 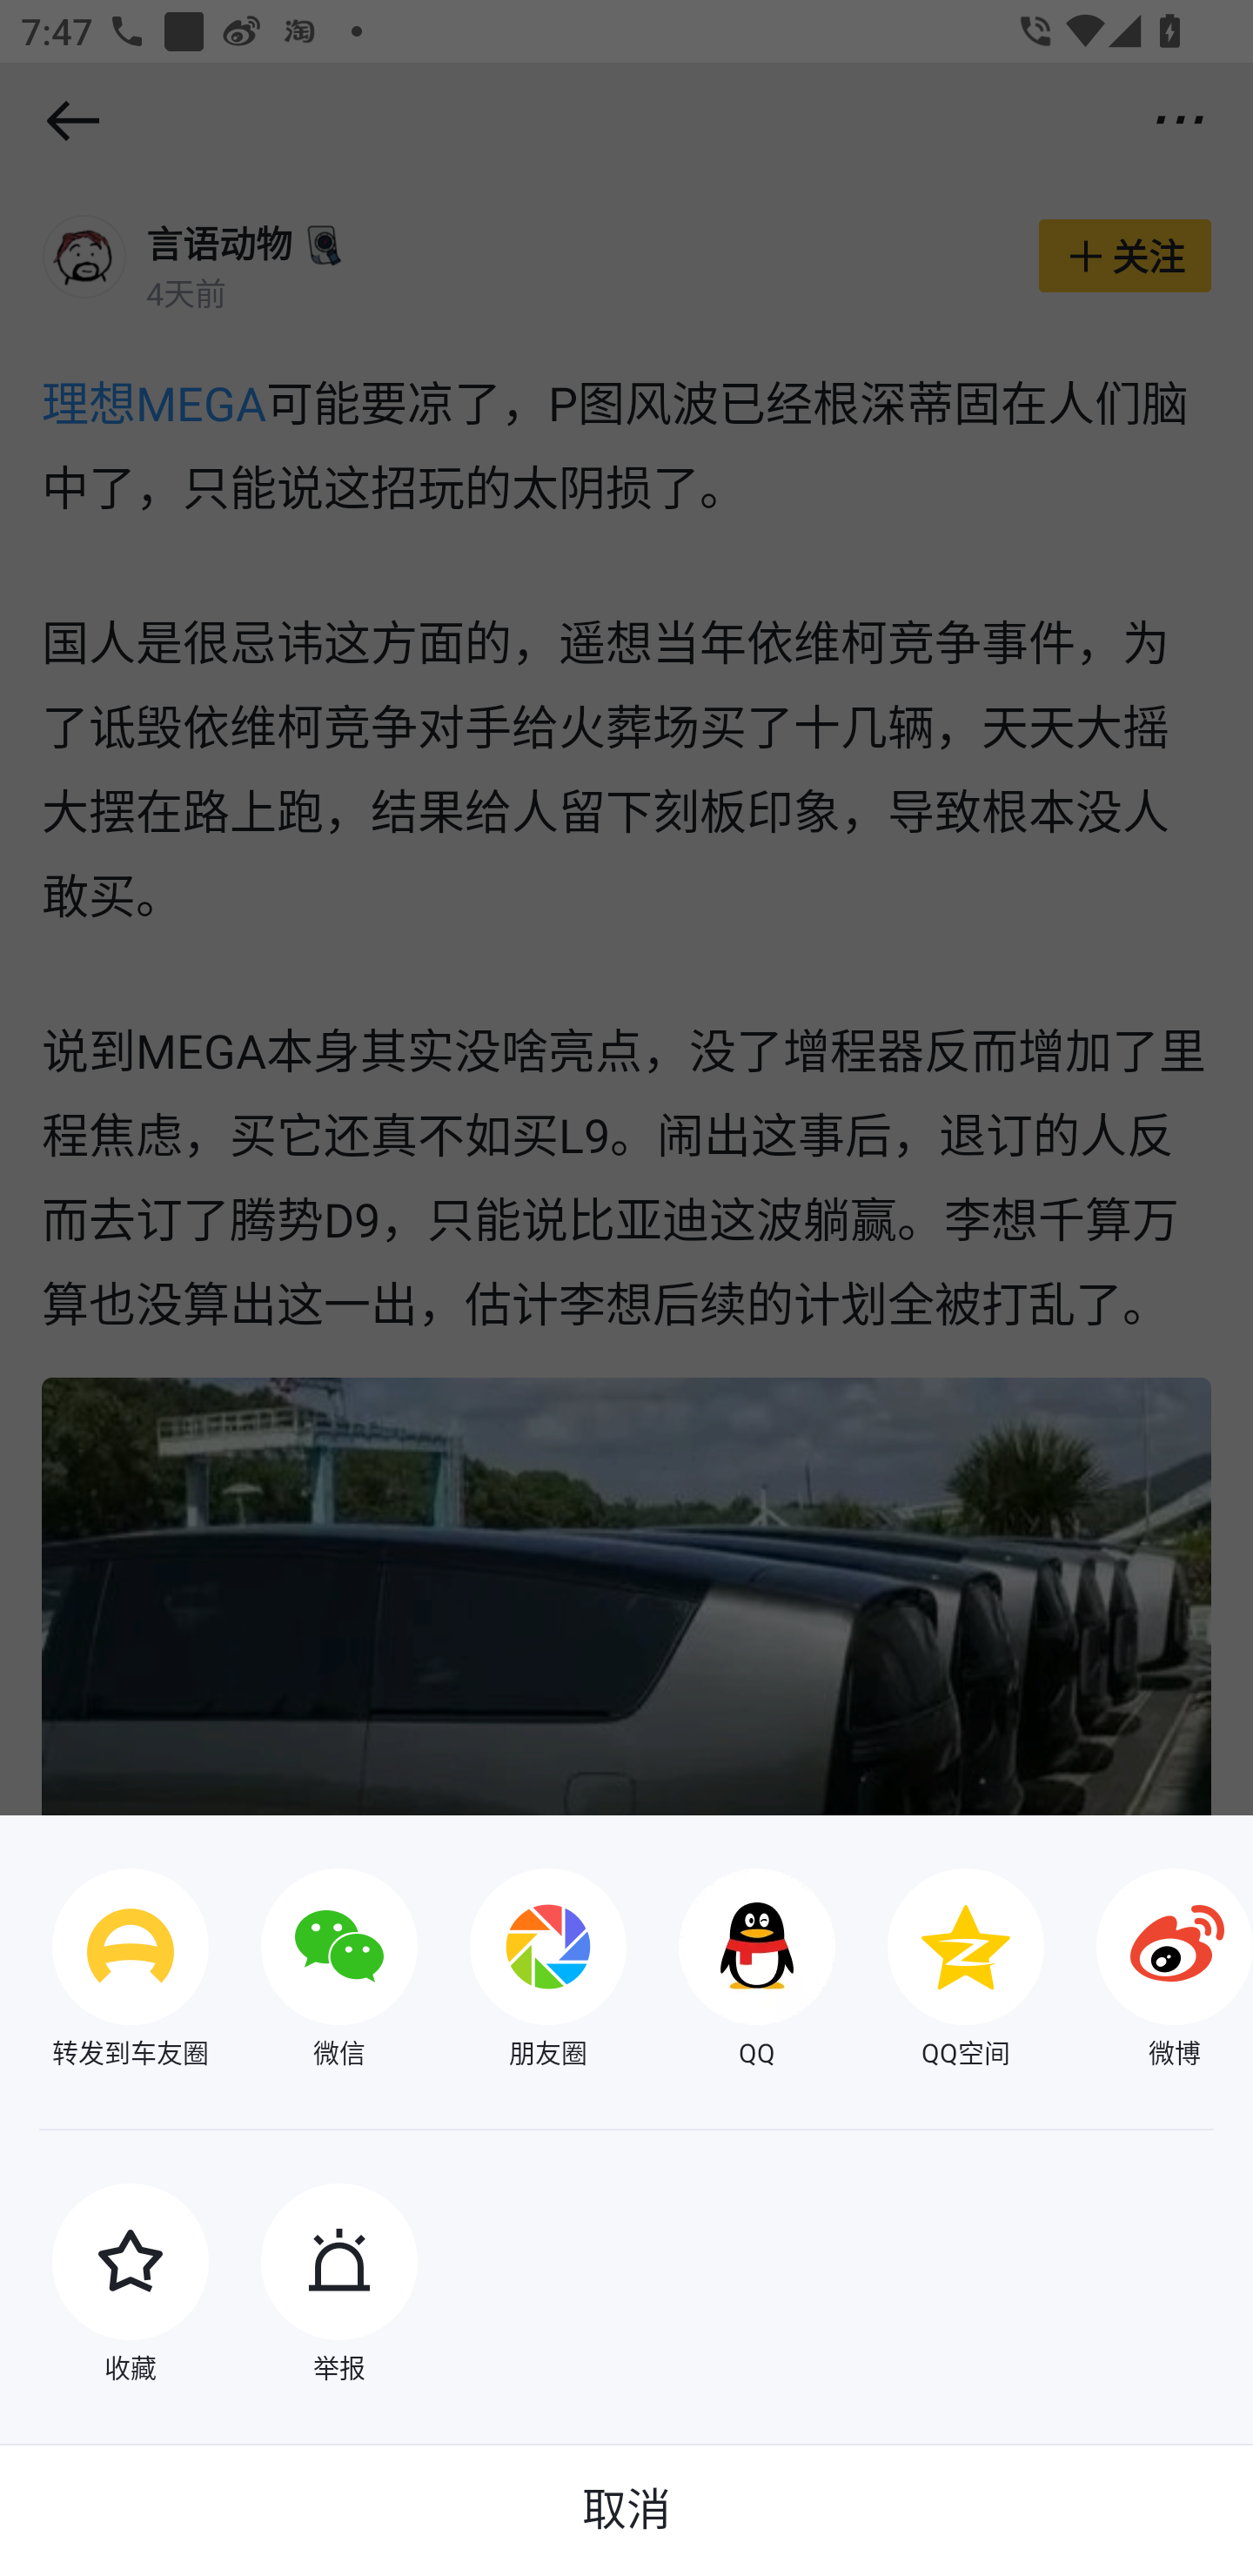 What do you see at coordinates (313, 2287) in the screenshot?
I see ` 举报` at bounding box center [313, 2287].